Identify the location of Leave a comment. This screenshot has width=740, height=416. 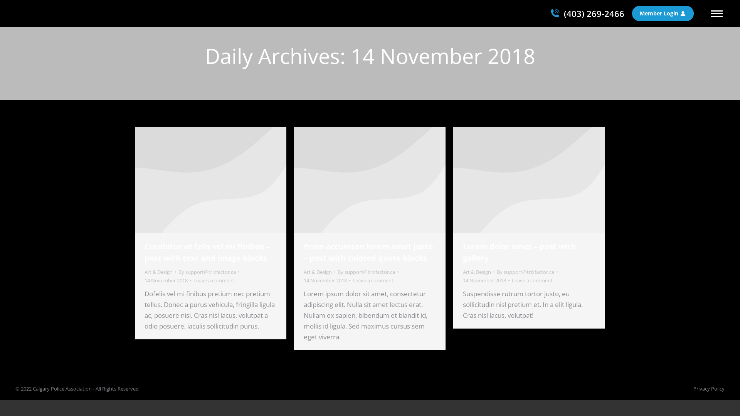
(532, 280).